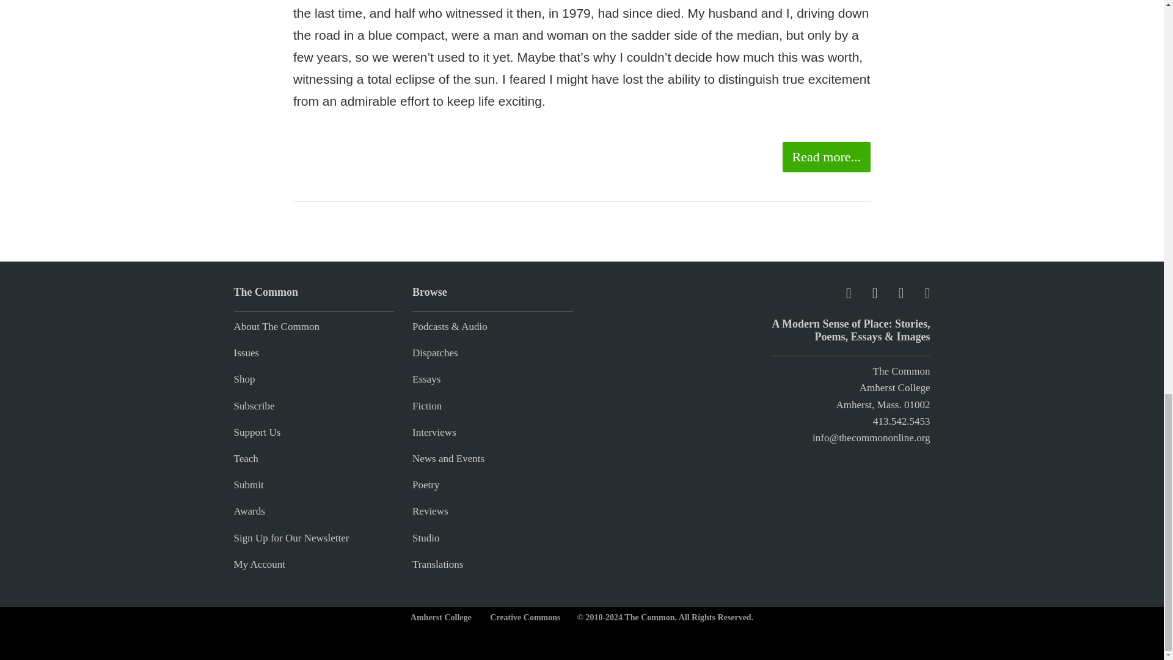 The width and height of the screenshot is (1173, 660). I want to click on Fiction, so click(427, 406).